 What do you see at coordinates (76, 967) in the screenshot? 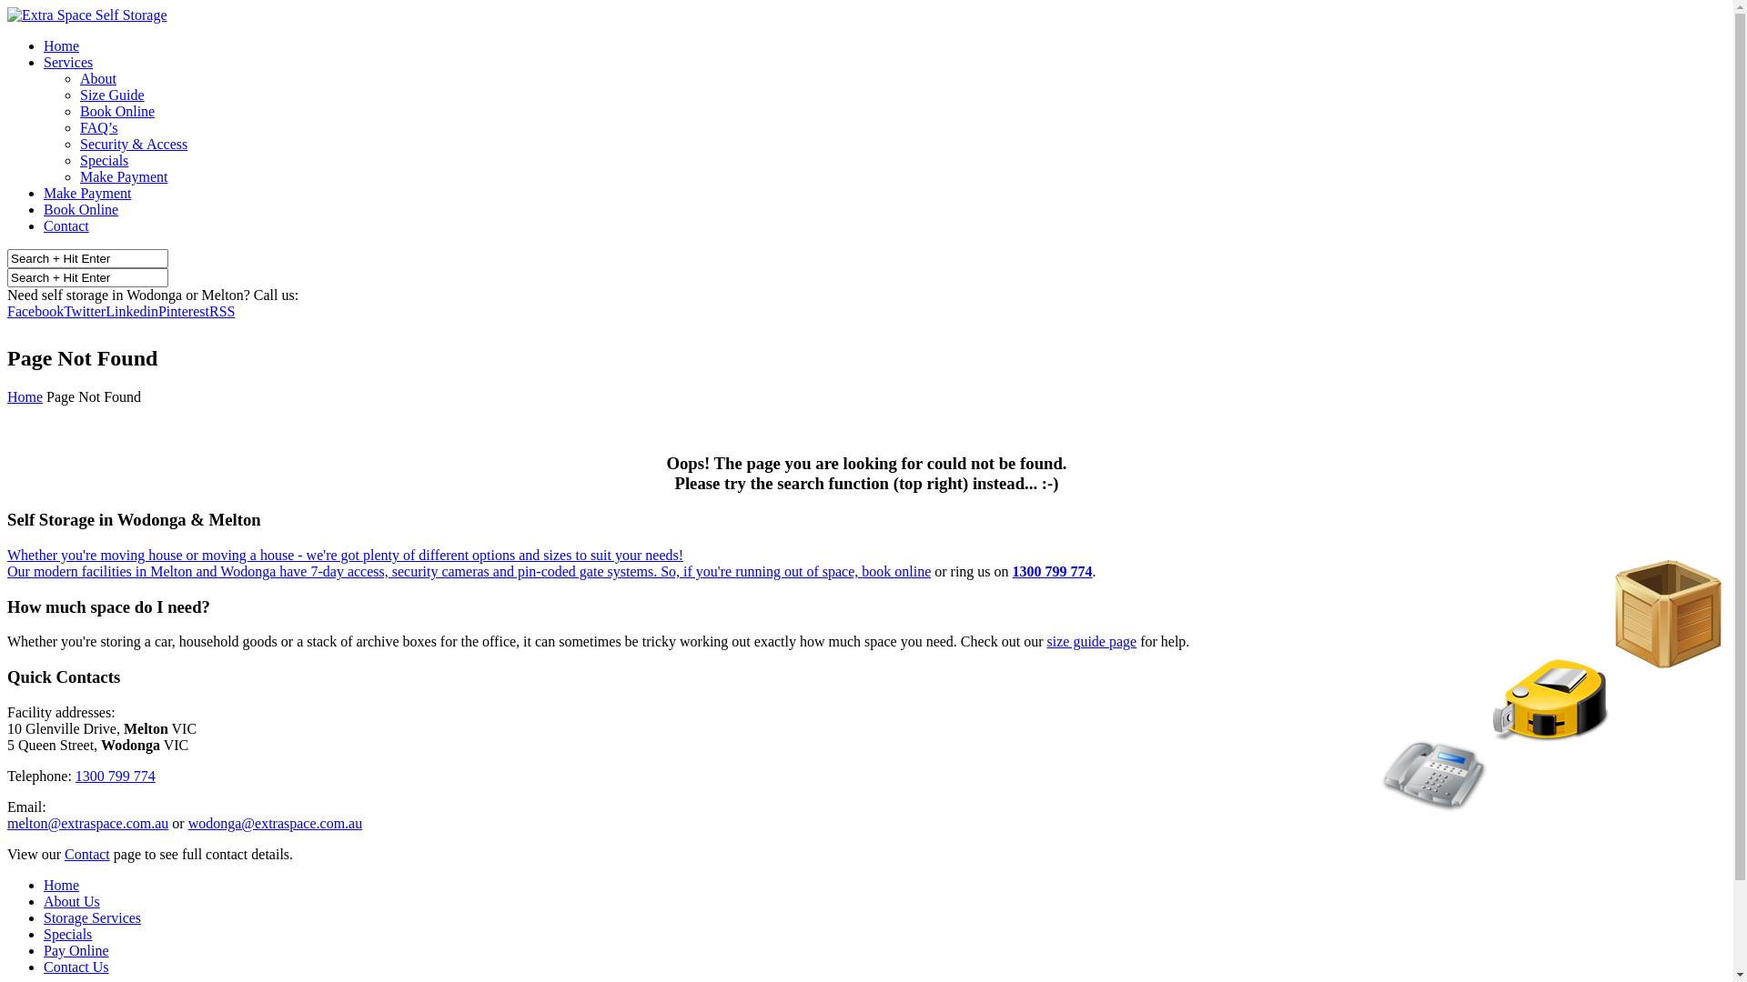
I see `Contact Us` at bounding box center [76, 967].